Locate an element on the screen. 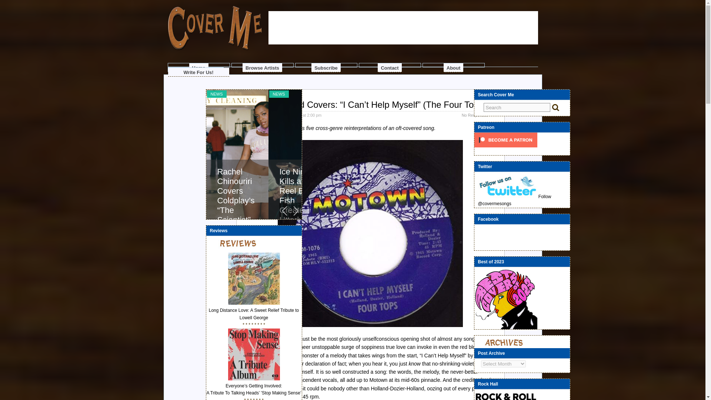 This screenshot has height=400, width=711. Home is located at coordinates (198, 67).